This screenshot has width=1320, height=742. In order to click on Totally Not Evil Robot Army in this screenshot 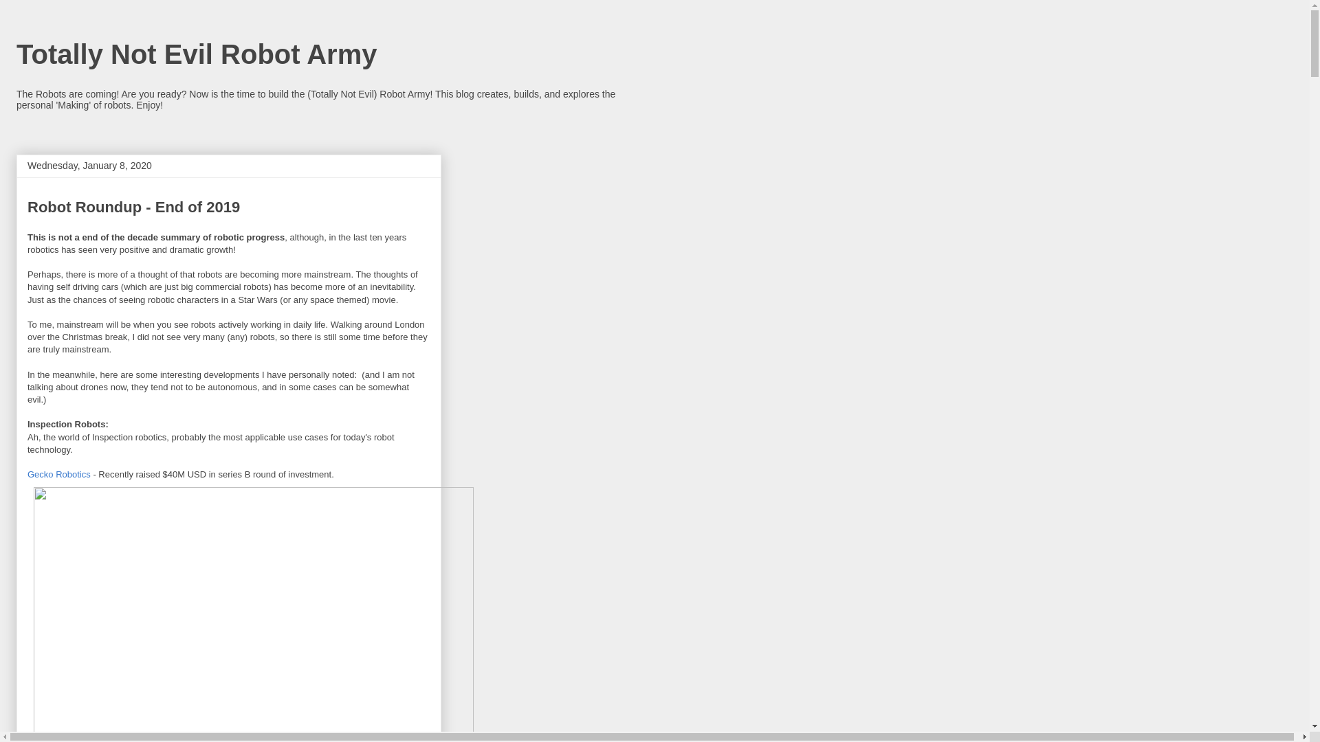, I will do `click(196, 54)`.